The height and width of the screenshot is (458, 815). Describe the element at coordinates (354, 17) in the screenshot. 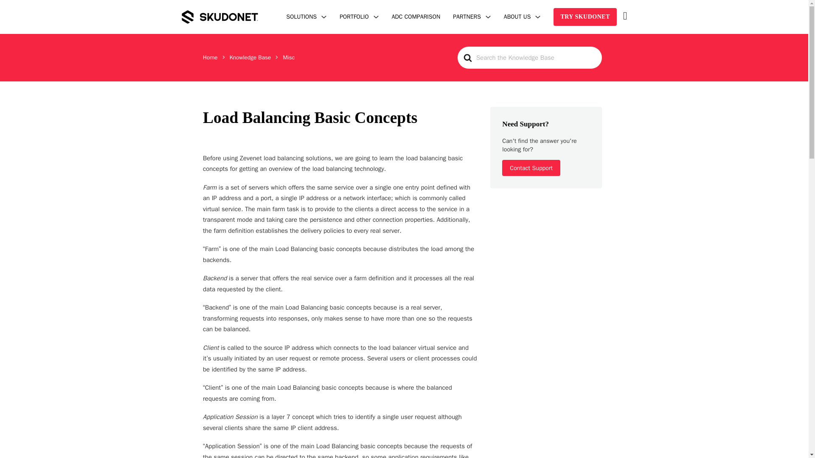

I see `PORTFOLIO` at that location.